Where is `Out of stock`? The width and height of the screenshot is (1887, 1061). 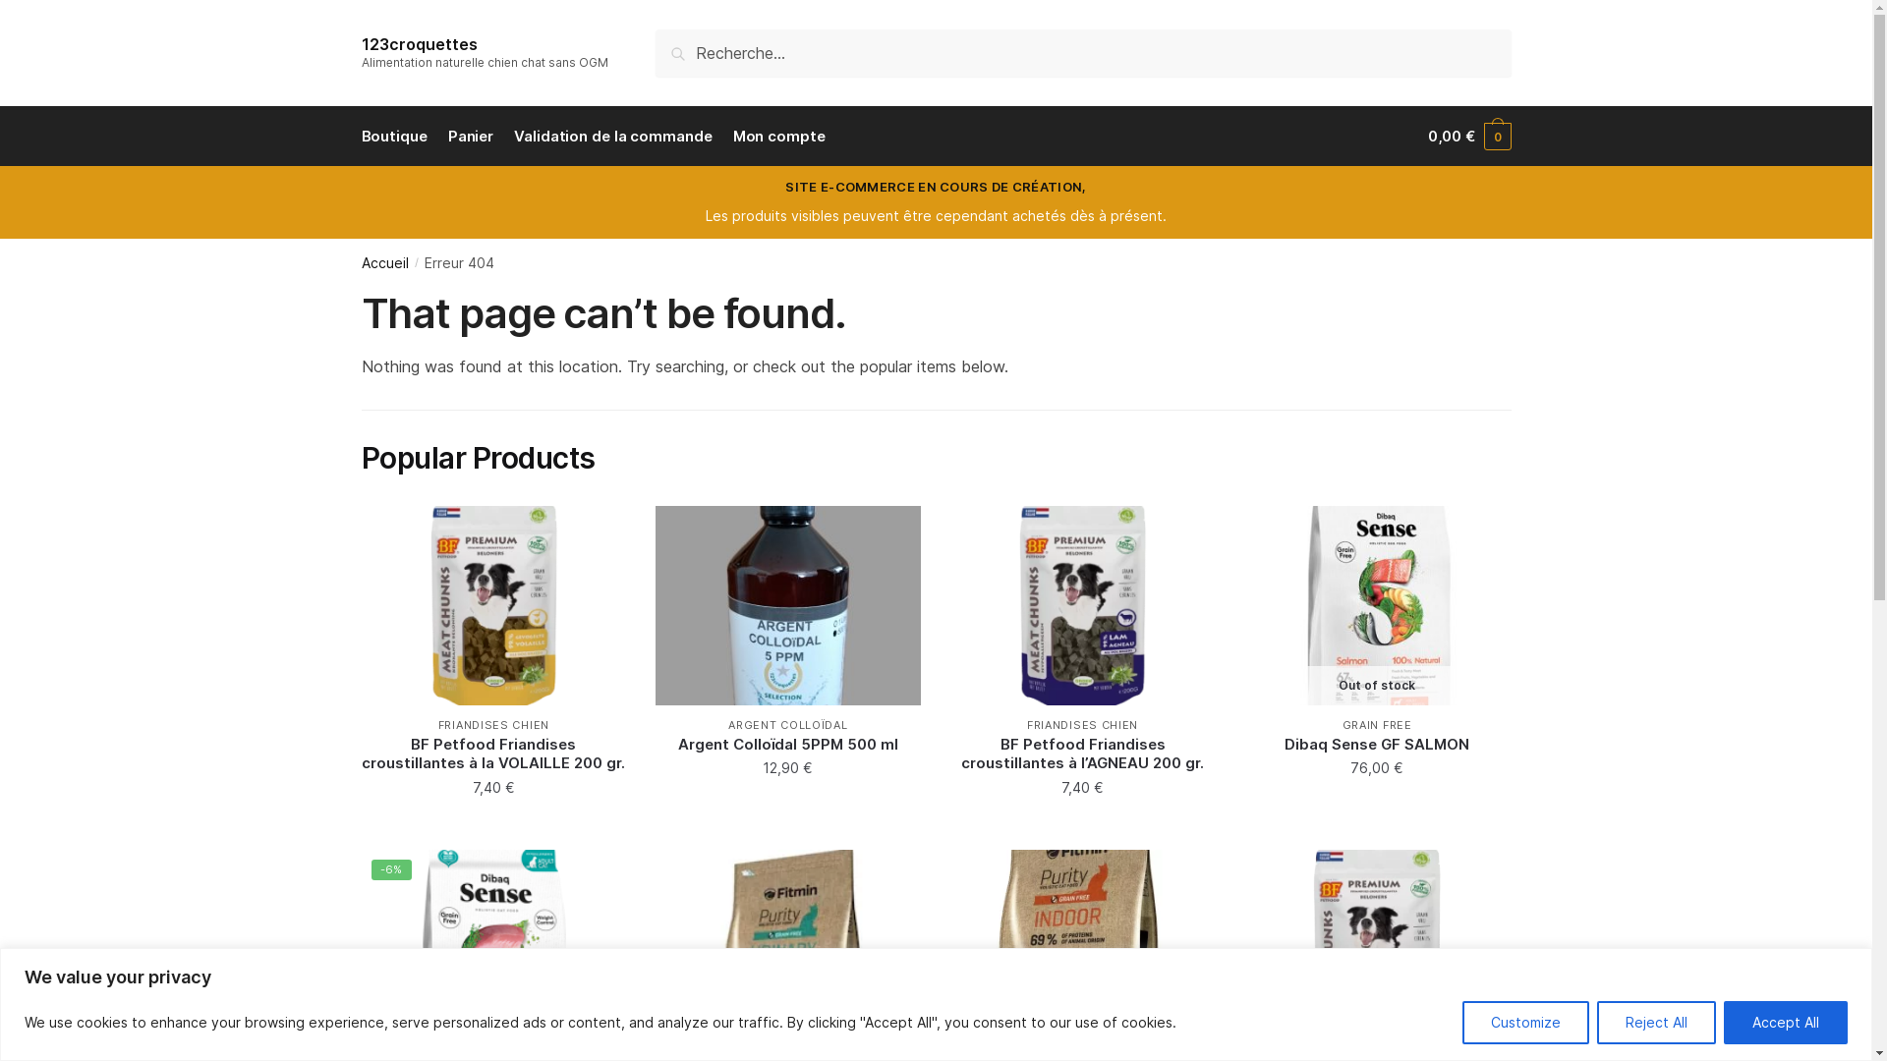 Out of stock is located at coordinates (1377, 605).